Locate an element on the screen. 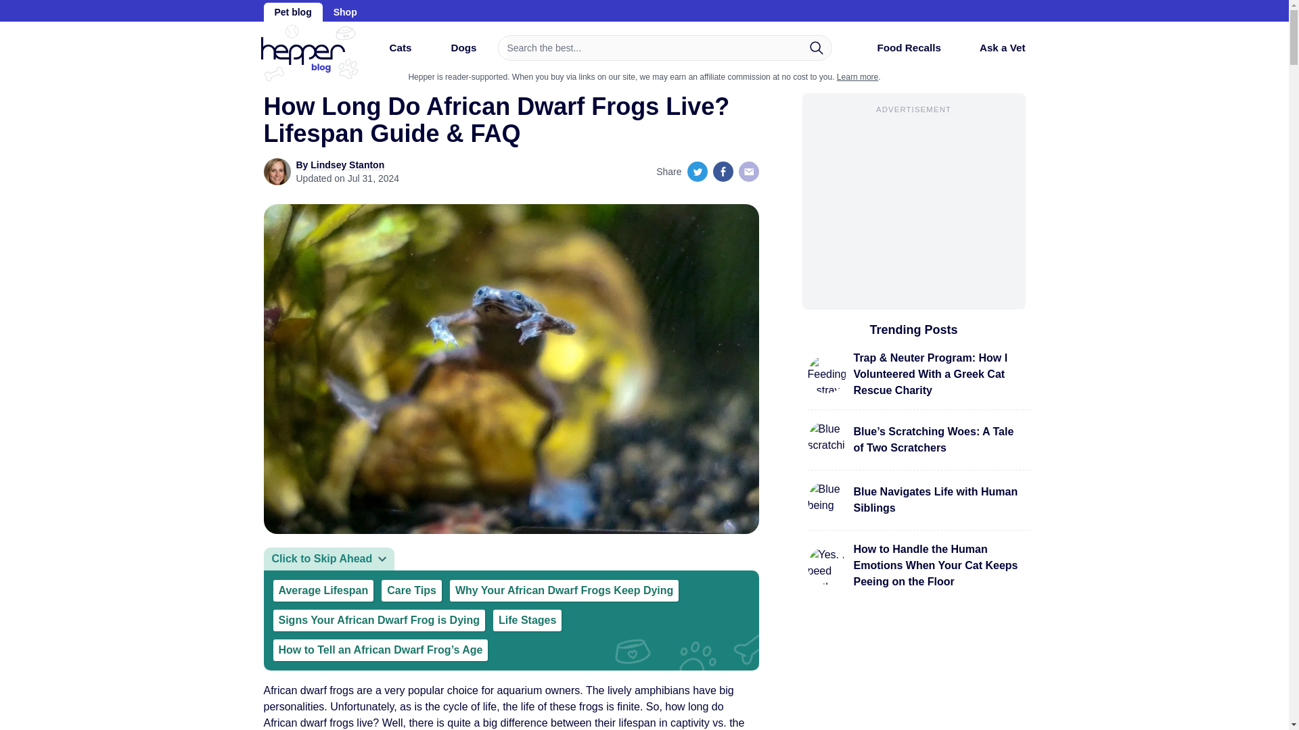 The width and height of the screenshot is (1299, 730). Dogs is located at coordinates (452, 53).